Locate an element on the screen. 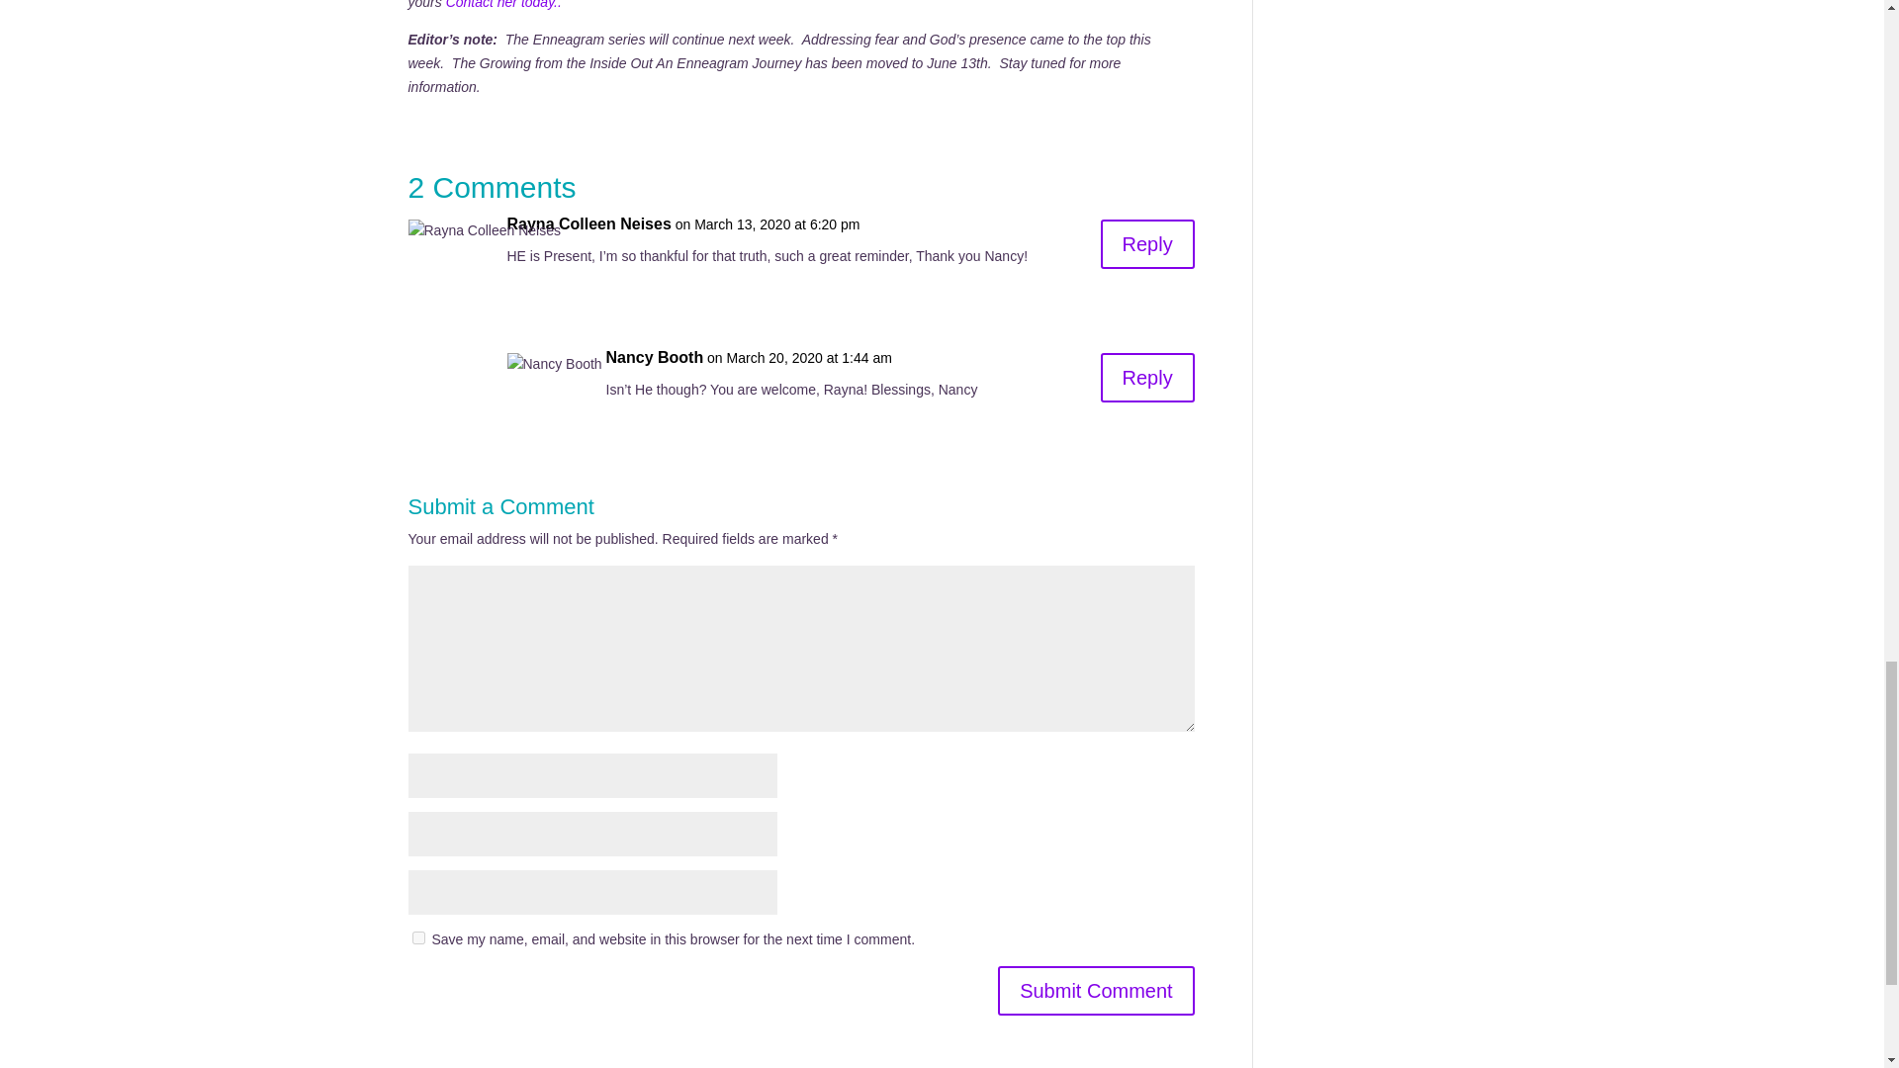 The image size is (1899, 1068). yes is located at coordinates (417, 937).